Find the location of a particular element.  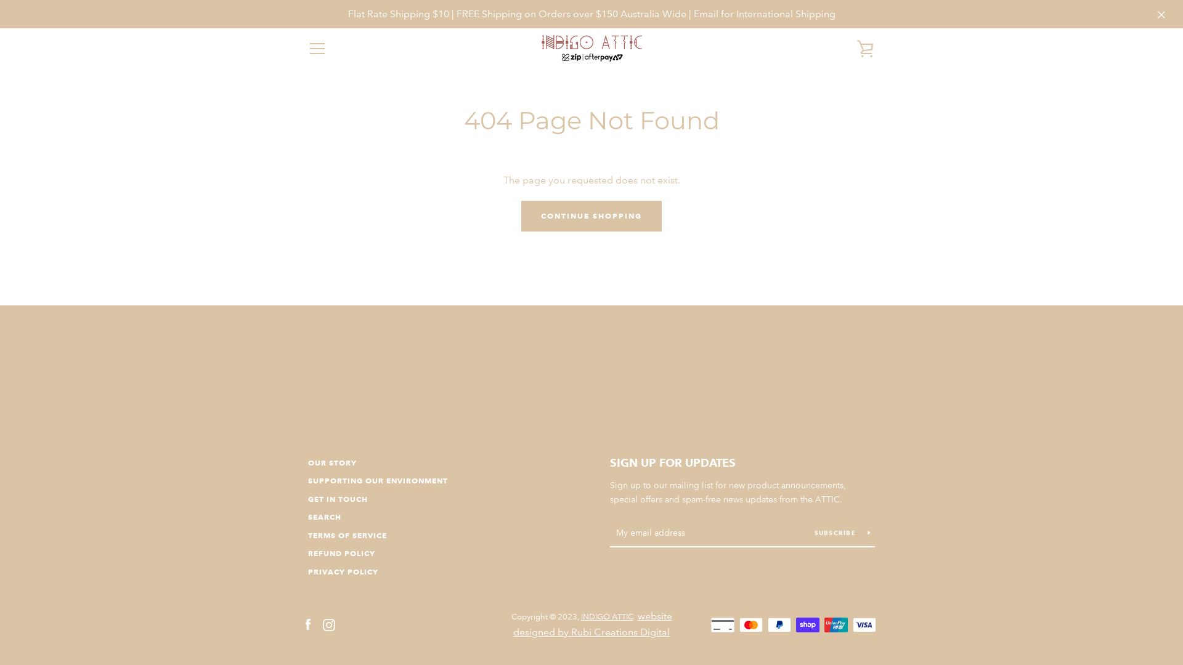

REFUND POLICY is located at coordinates (341, 553).